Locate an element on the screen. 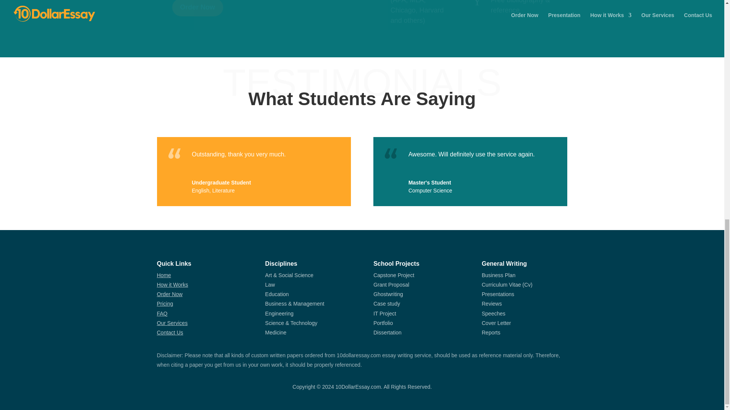 The image size is (730, 410). How it Works is located at coordinates (172, 285).